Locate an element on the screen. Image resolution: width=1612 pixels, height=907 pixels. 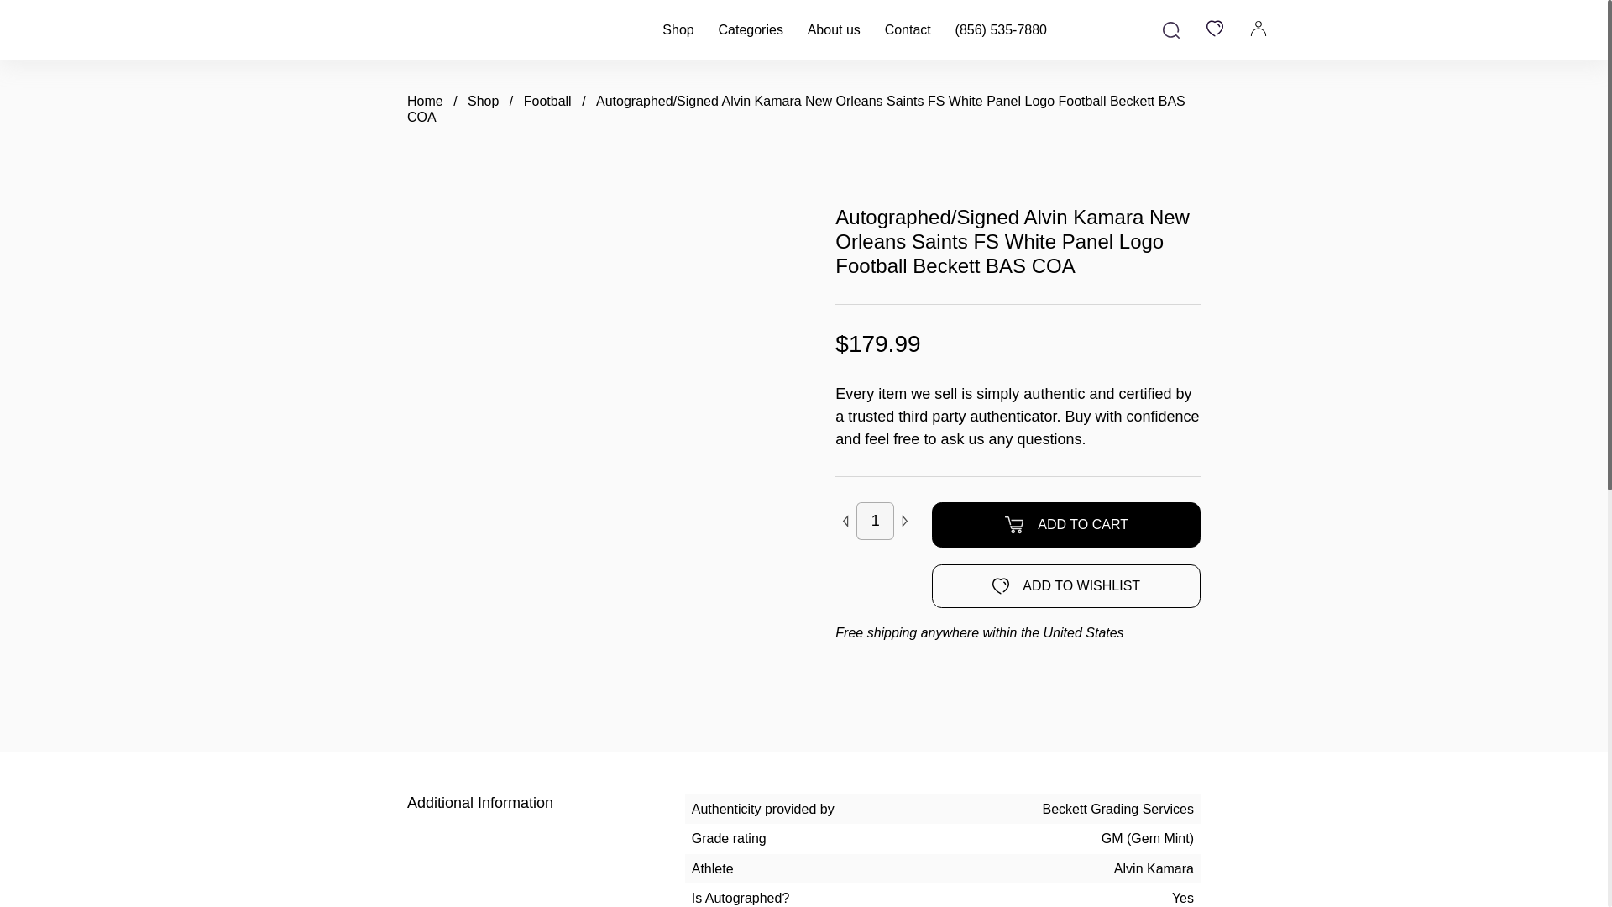
Home is located at coordinates (425, 101).